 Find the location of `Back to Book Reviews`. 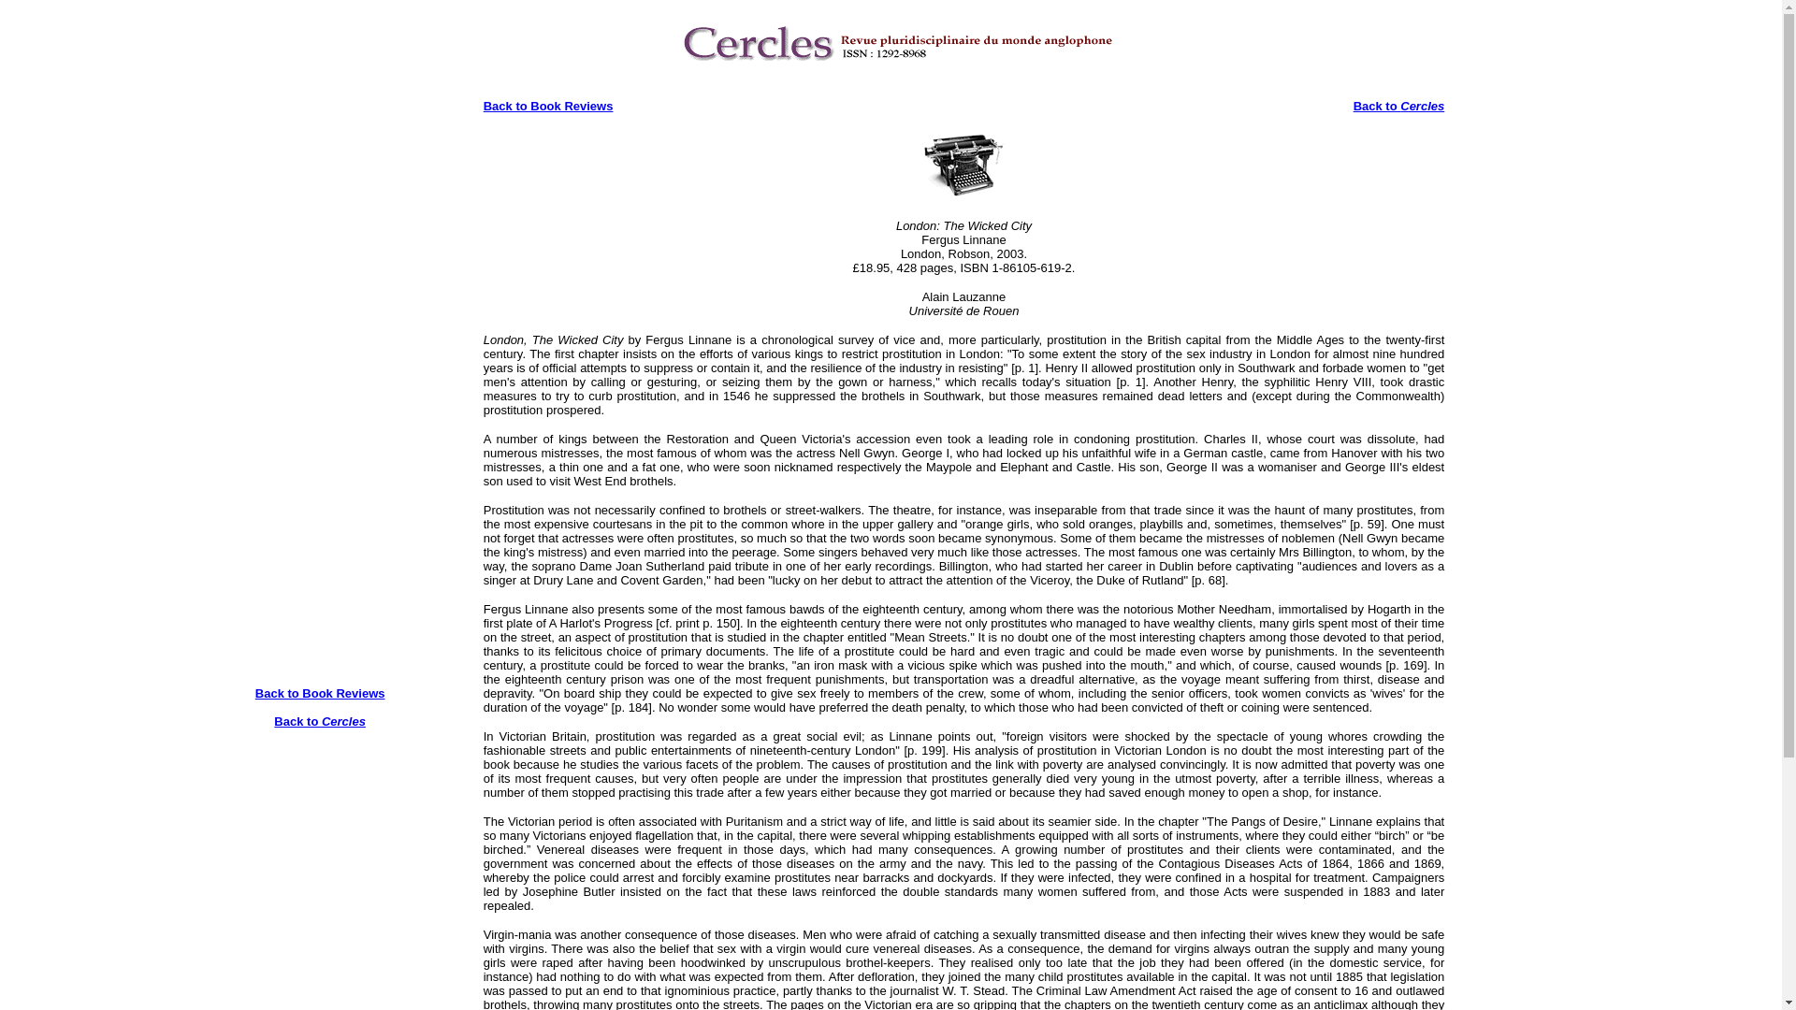

Back to Book Reviews is located at coordinates (320, 694).